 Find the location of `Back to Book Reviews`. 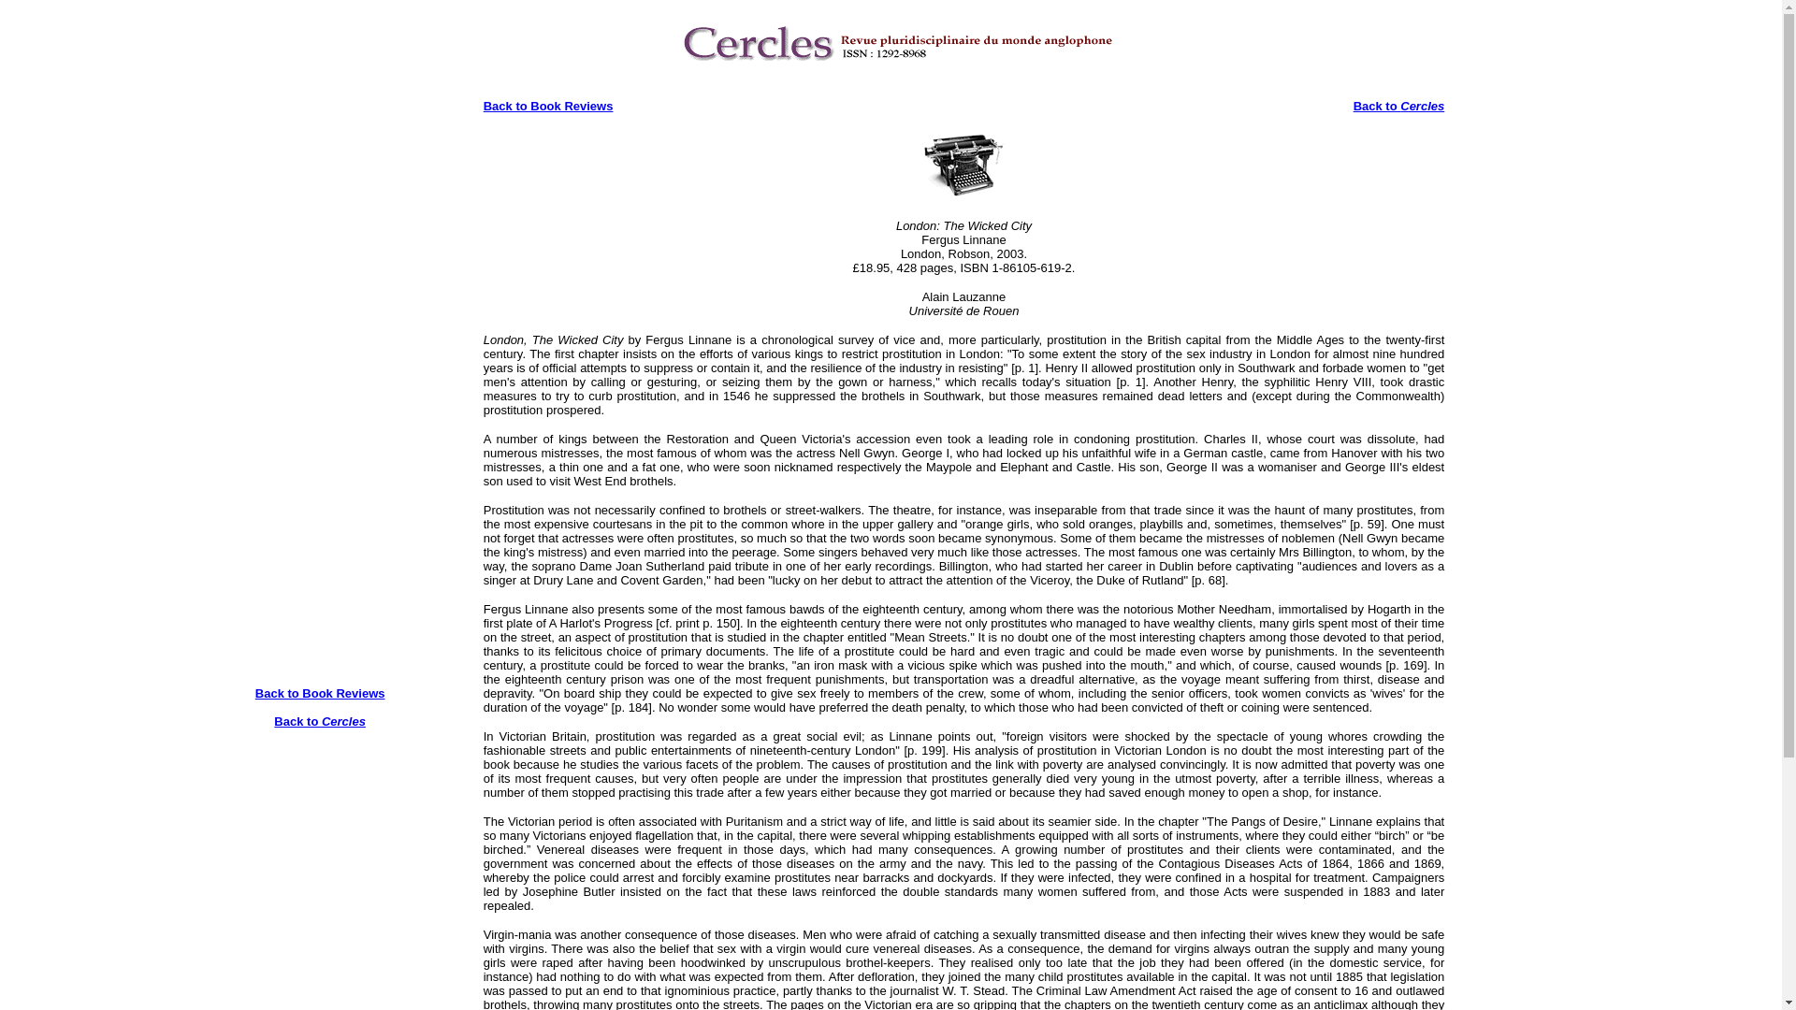

Back to Book Reviews is located at coordinates (320, 694).